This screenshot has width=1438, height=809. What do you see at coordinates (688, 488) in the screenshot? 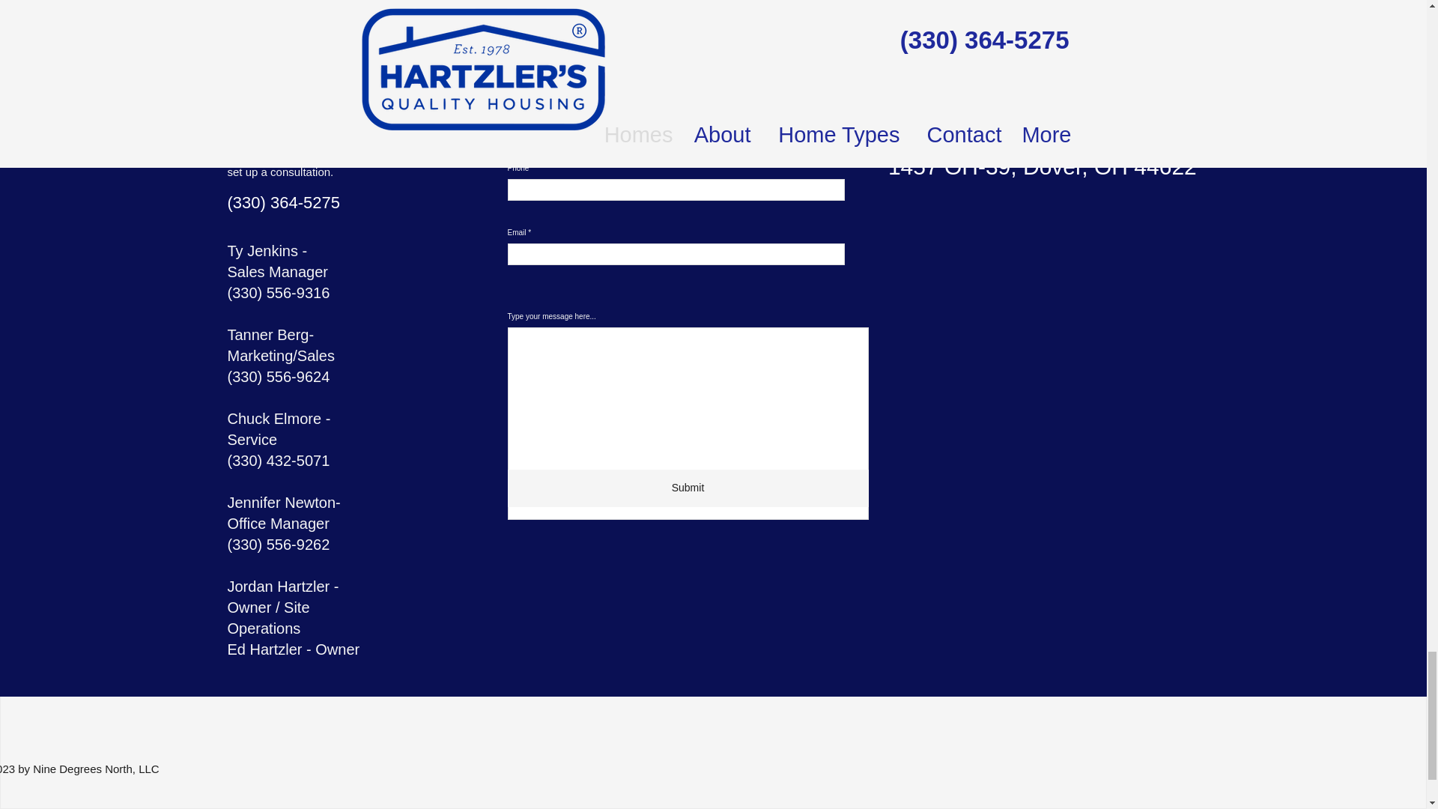
I see `Submit` at bounding box center [688, 488].